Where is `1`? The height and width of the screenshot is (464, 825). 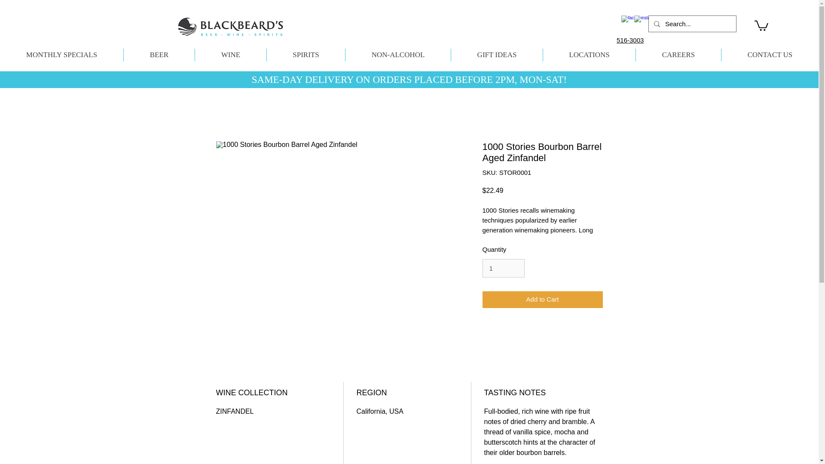 1 is located at coordinates (503, 268).